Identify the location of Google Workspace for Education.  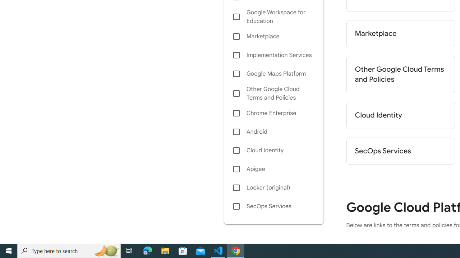
(273, 17).